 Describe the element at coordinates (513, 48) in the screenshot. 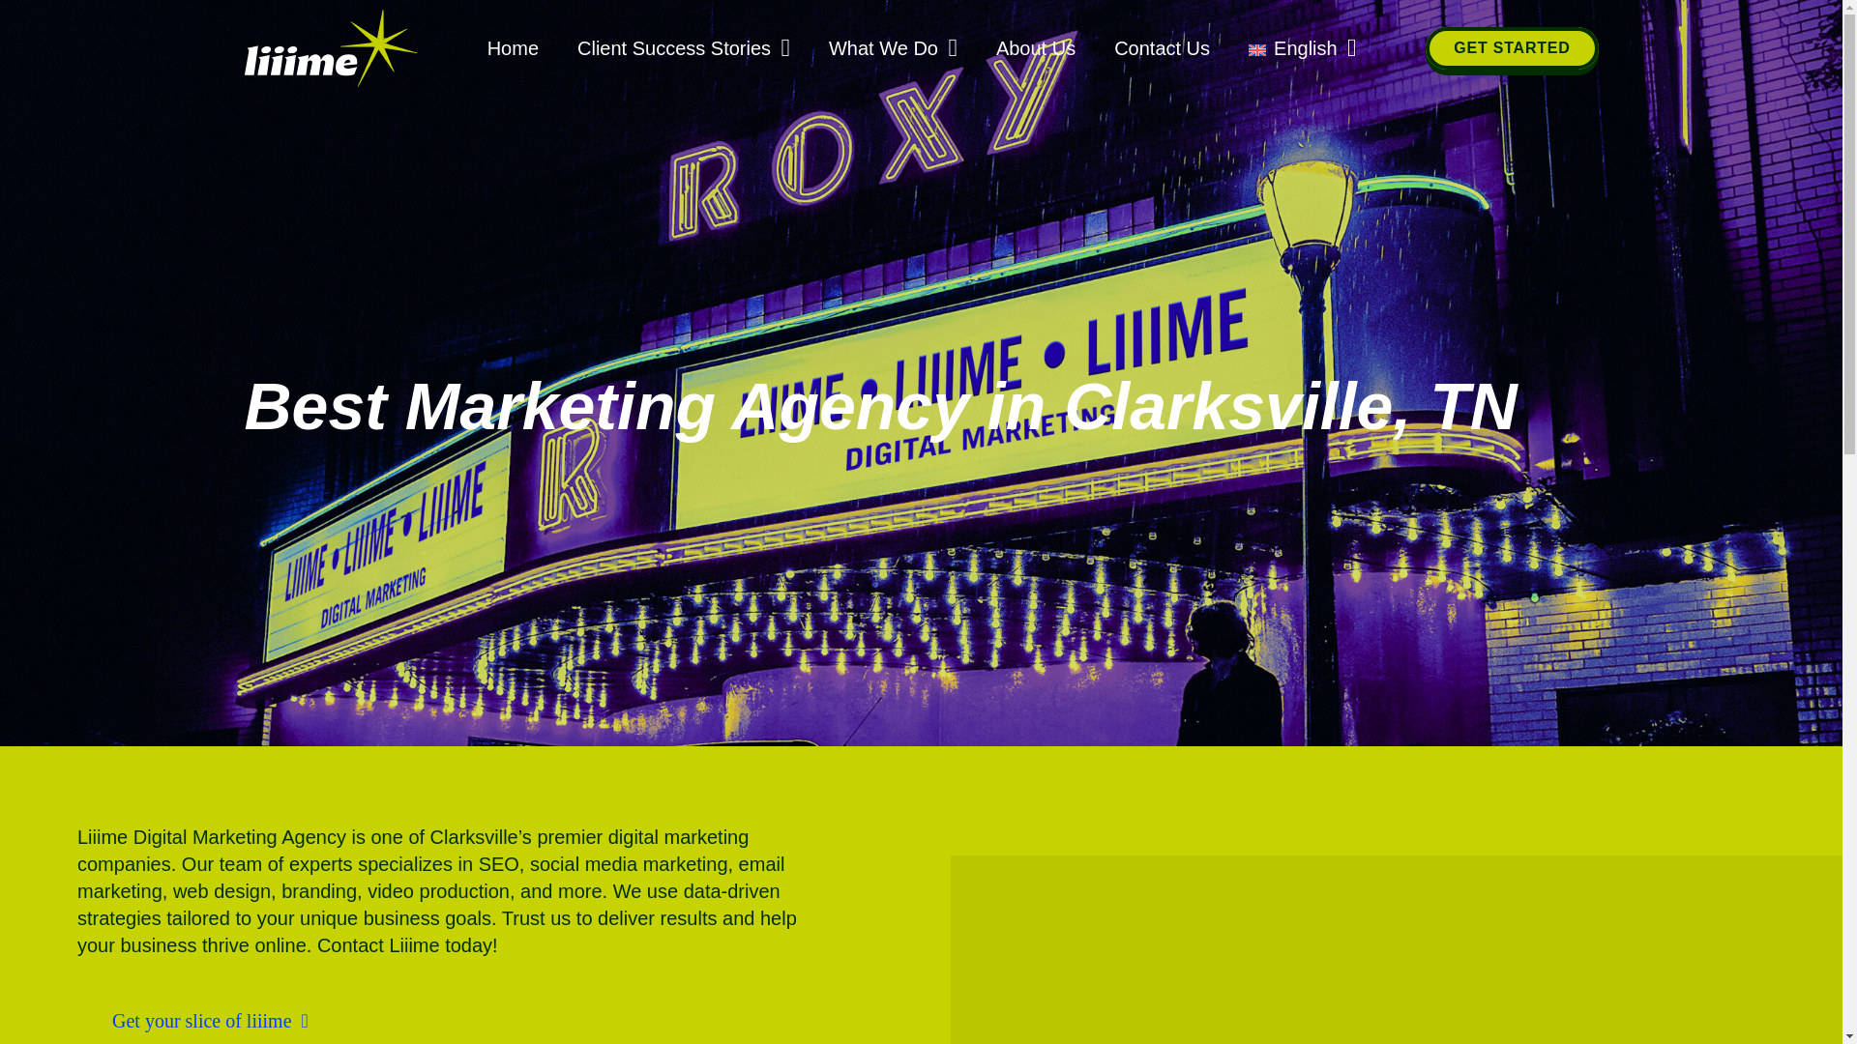

I see `Home` at that location.